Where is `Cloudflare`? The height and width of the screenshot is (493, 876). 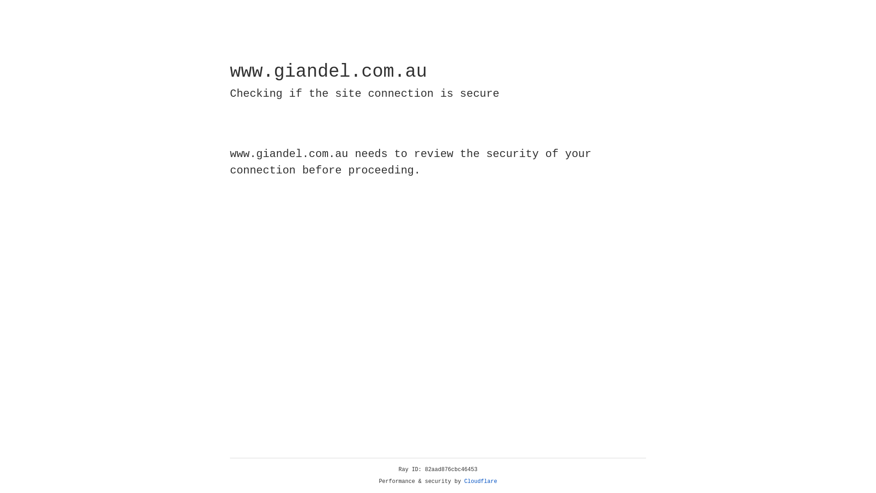
Cloudflare is located at coordinates (481, 482).